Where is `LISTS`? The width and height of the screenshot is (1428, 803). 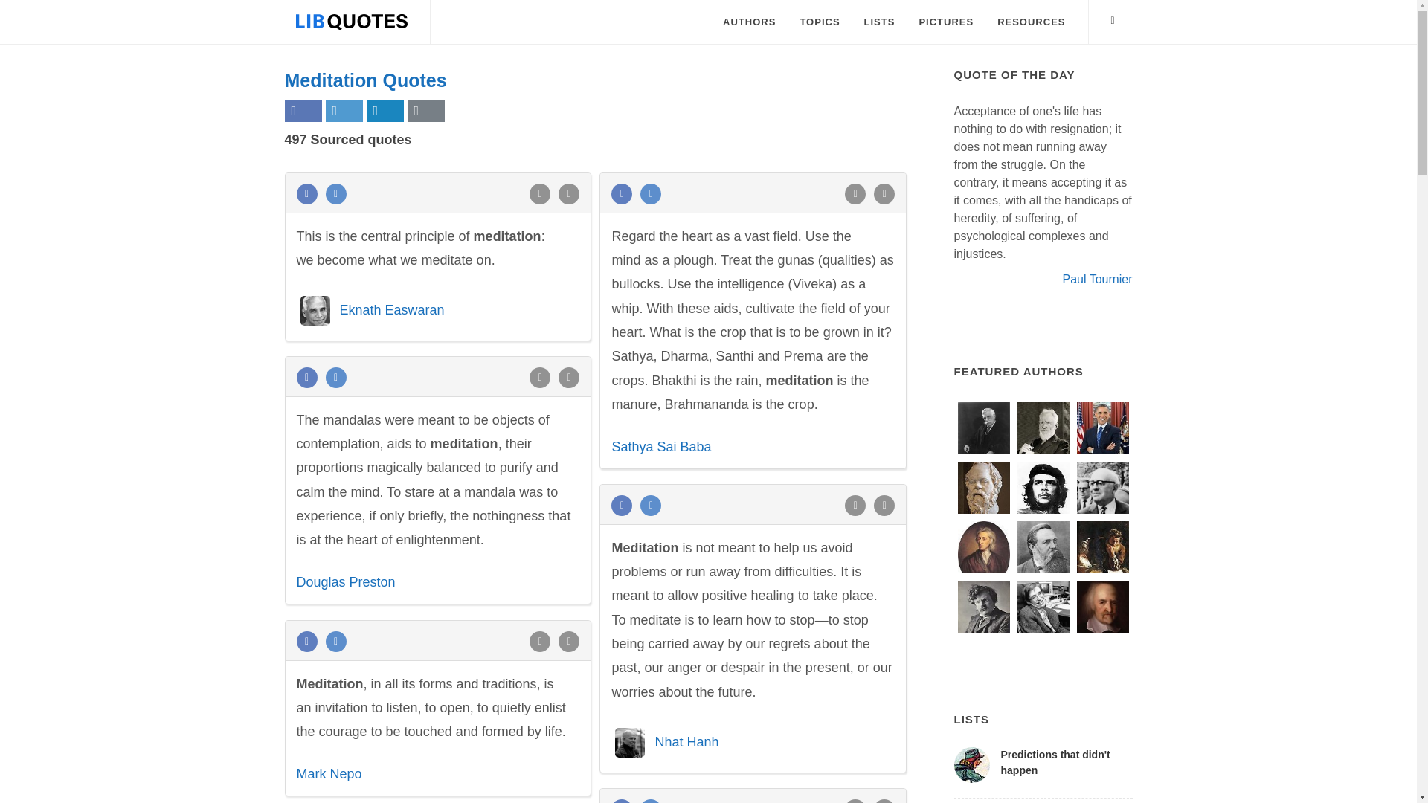 LISTS is located at coordinates (879, 22).